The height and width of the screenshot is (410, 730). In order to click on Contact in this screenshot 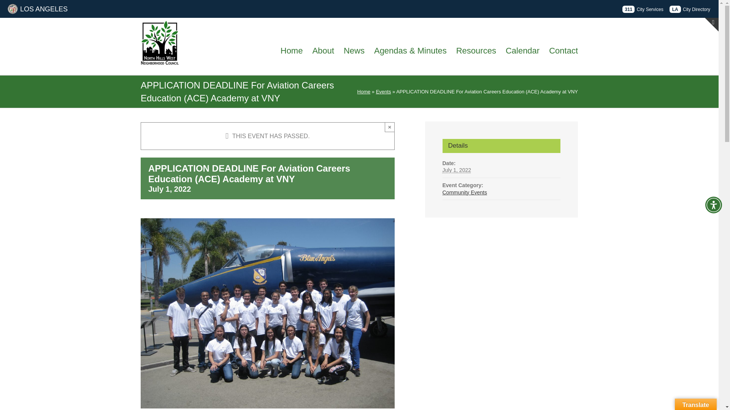, I will do `click(563, 50)`.